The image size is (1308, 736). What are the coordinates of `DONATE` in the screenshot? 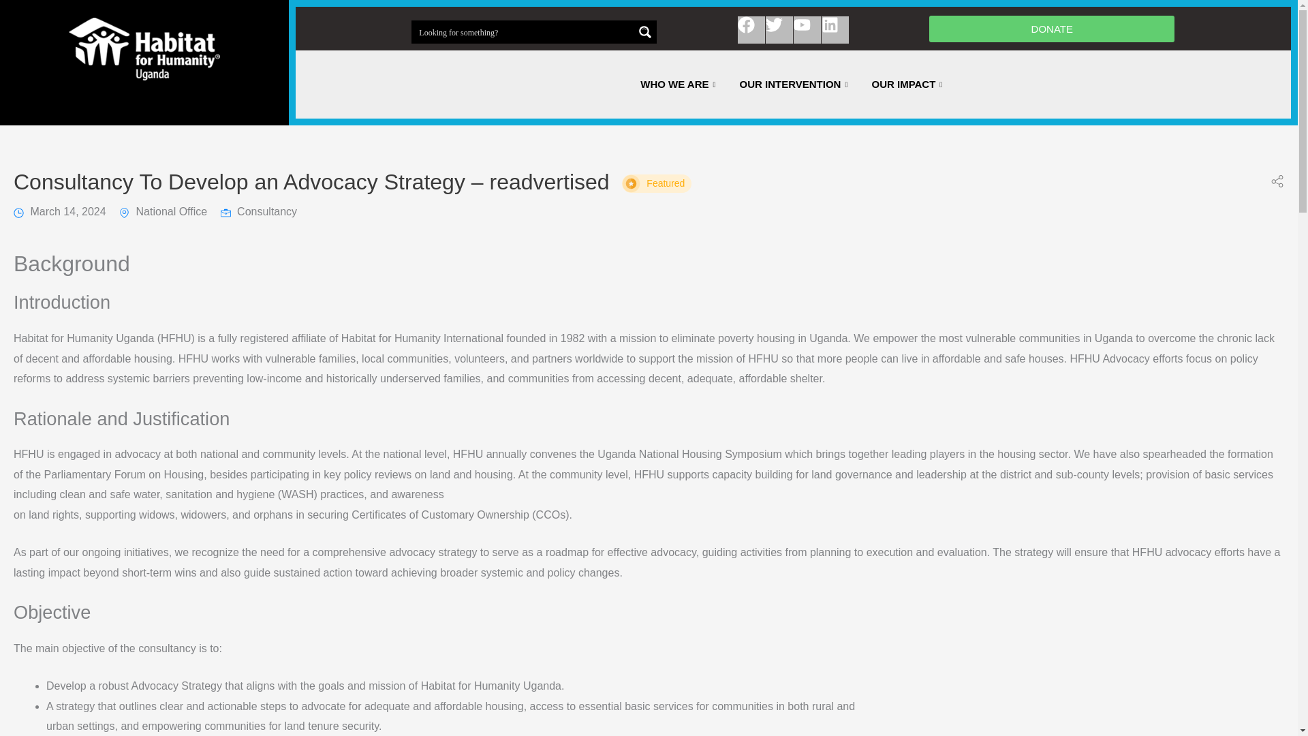 It's located at (1052, 27).